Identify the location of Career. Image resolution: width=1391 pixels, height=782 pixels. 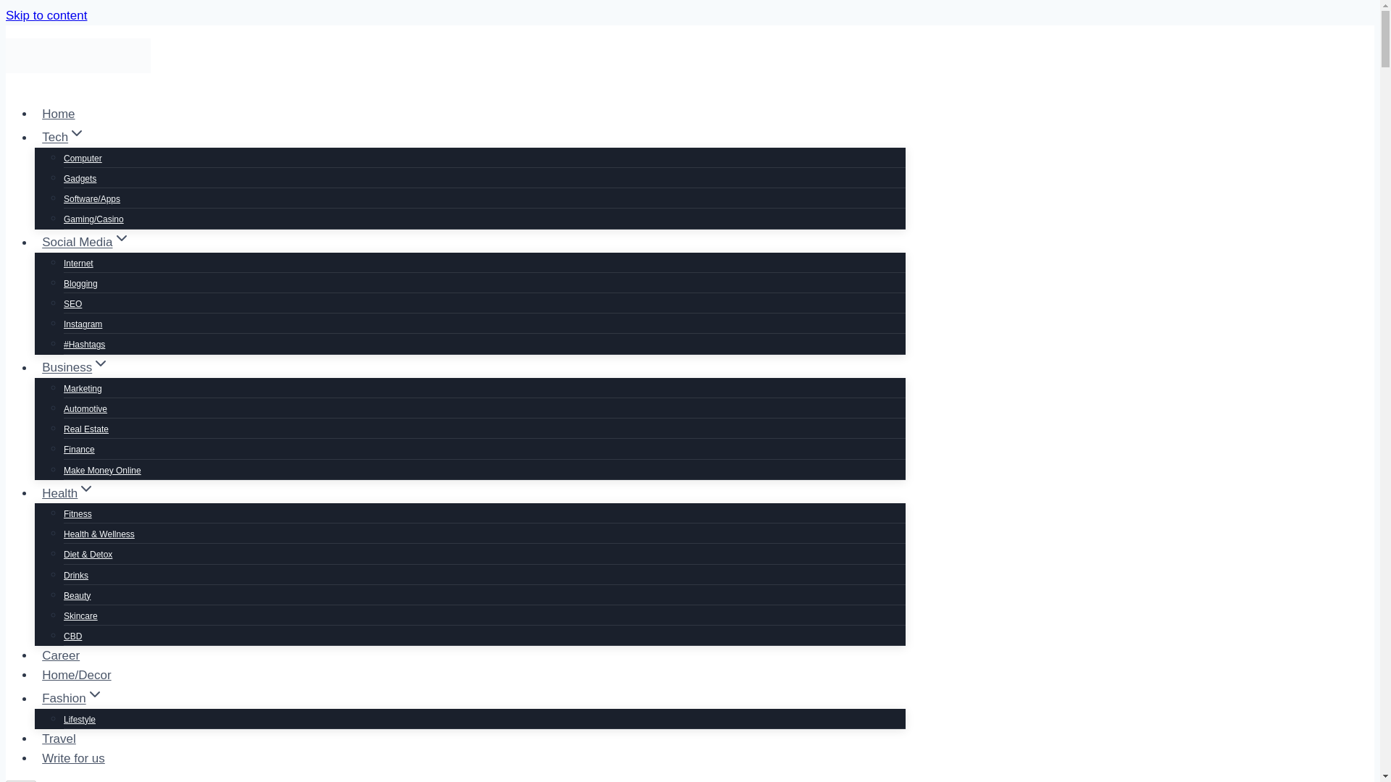
(61, 655).